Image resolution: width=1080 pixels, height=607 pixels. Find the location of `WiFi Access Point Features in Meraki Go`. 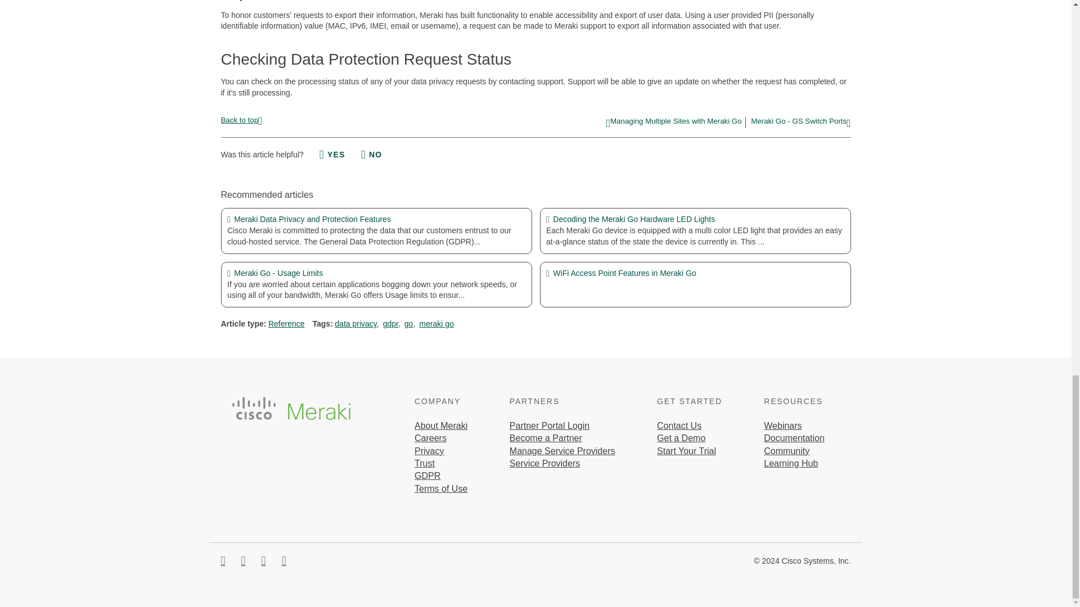

WiFi Access Point Features in Meraki Go is located at coordinates (695, 273).